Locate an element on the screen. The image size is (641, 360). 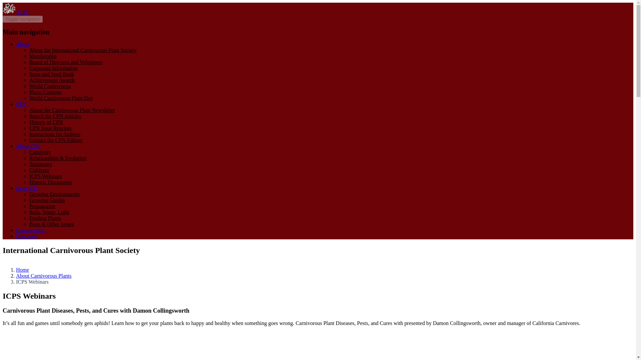
World Conferences is located at coordinates (50, 86).